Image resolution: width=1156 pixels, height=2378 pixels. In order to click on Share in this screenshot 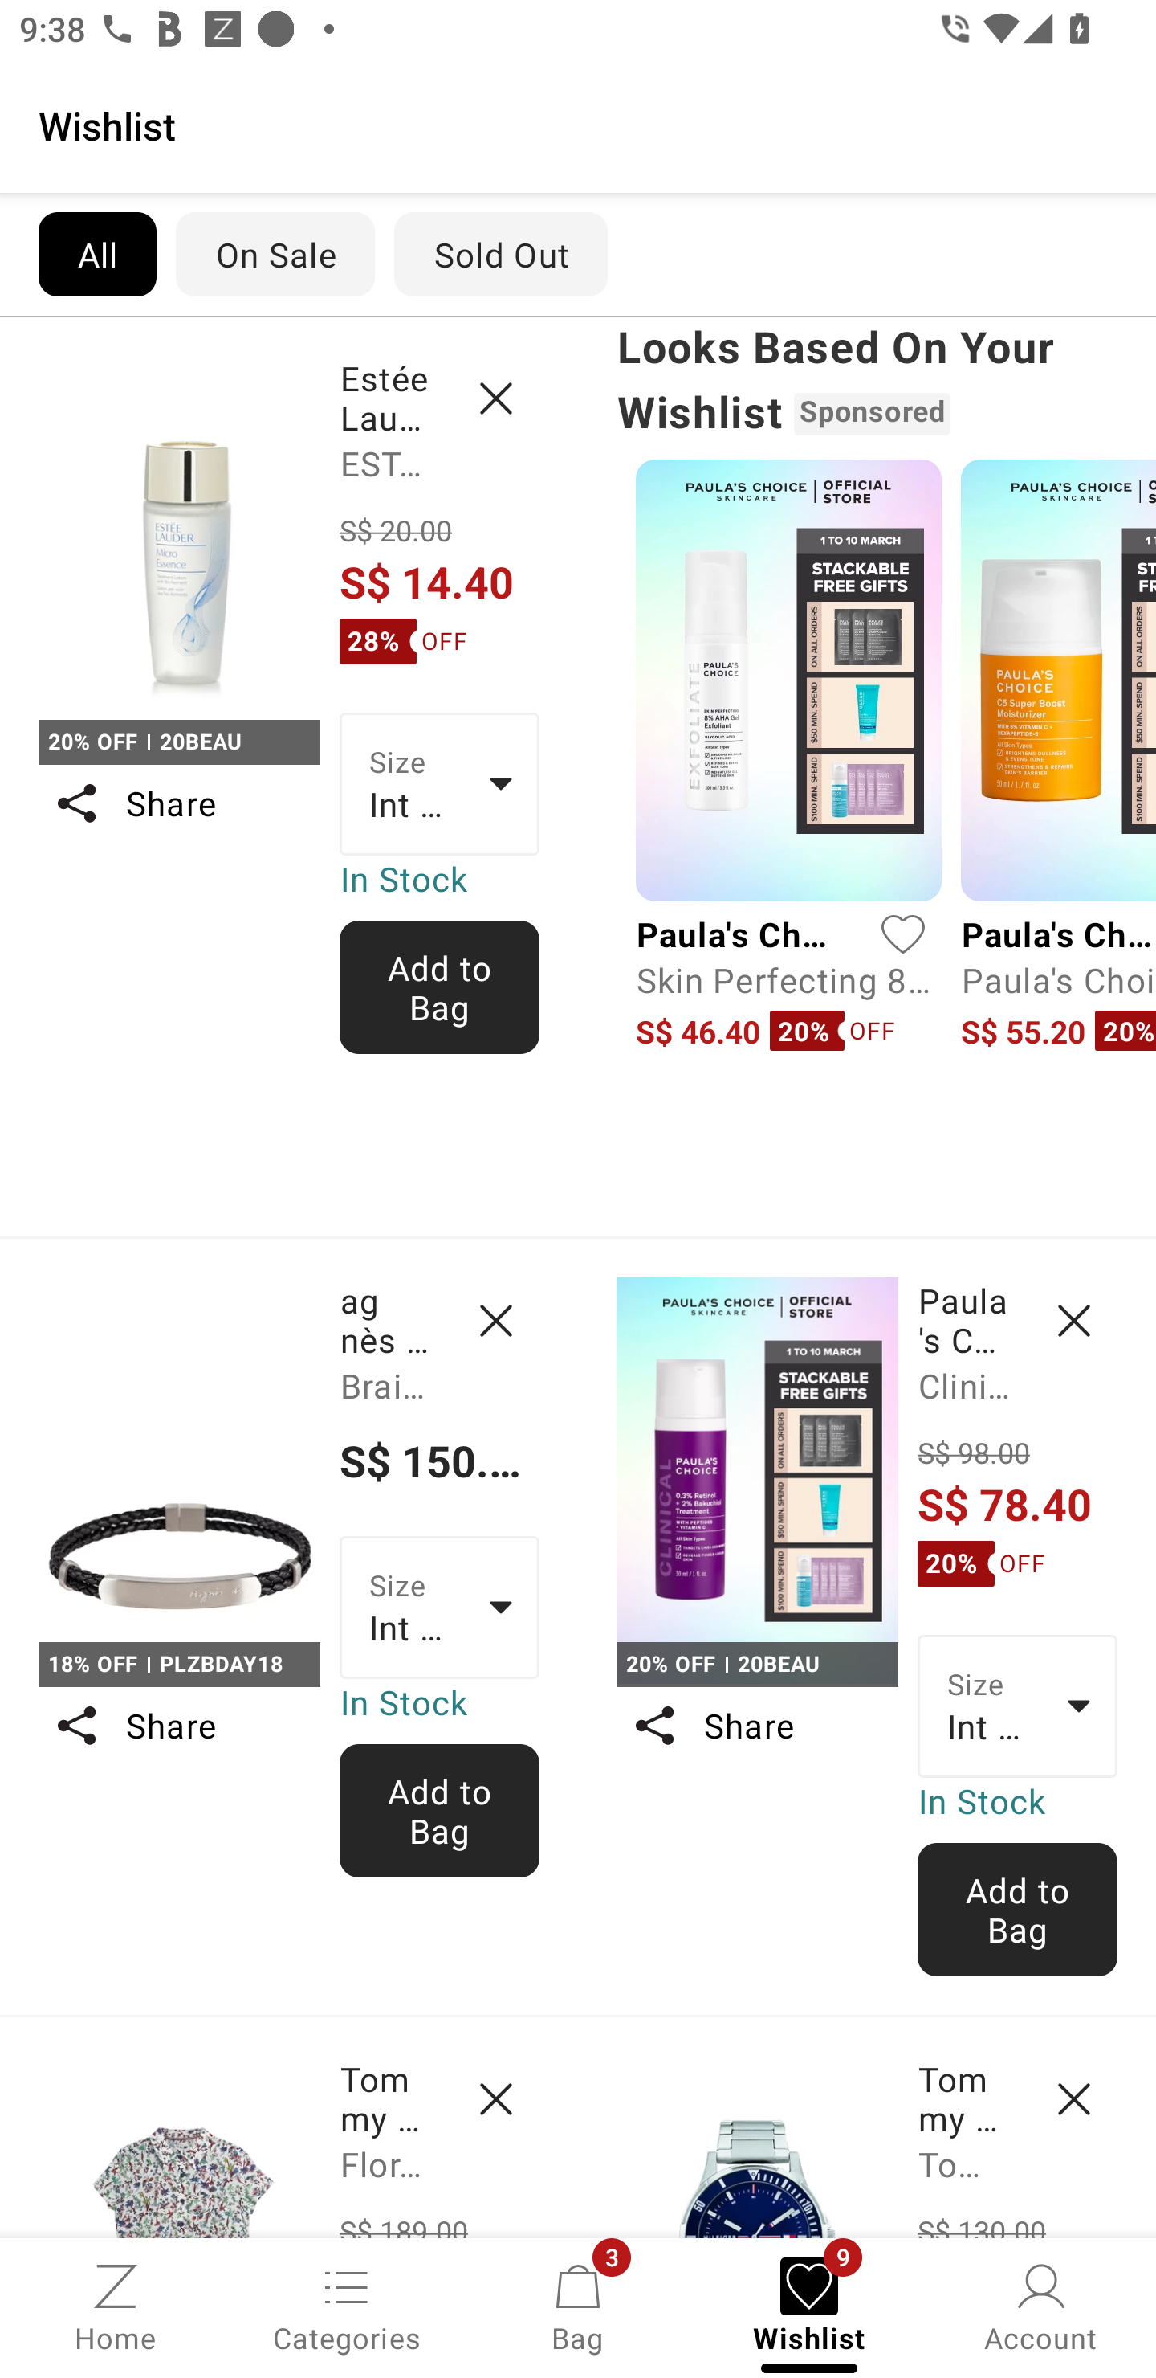, I will do `click(178, 803)`.